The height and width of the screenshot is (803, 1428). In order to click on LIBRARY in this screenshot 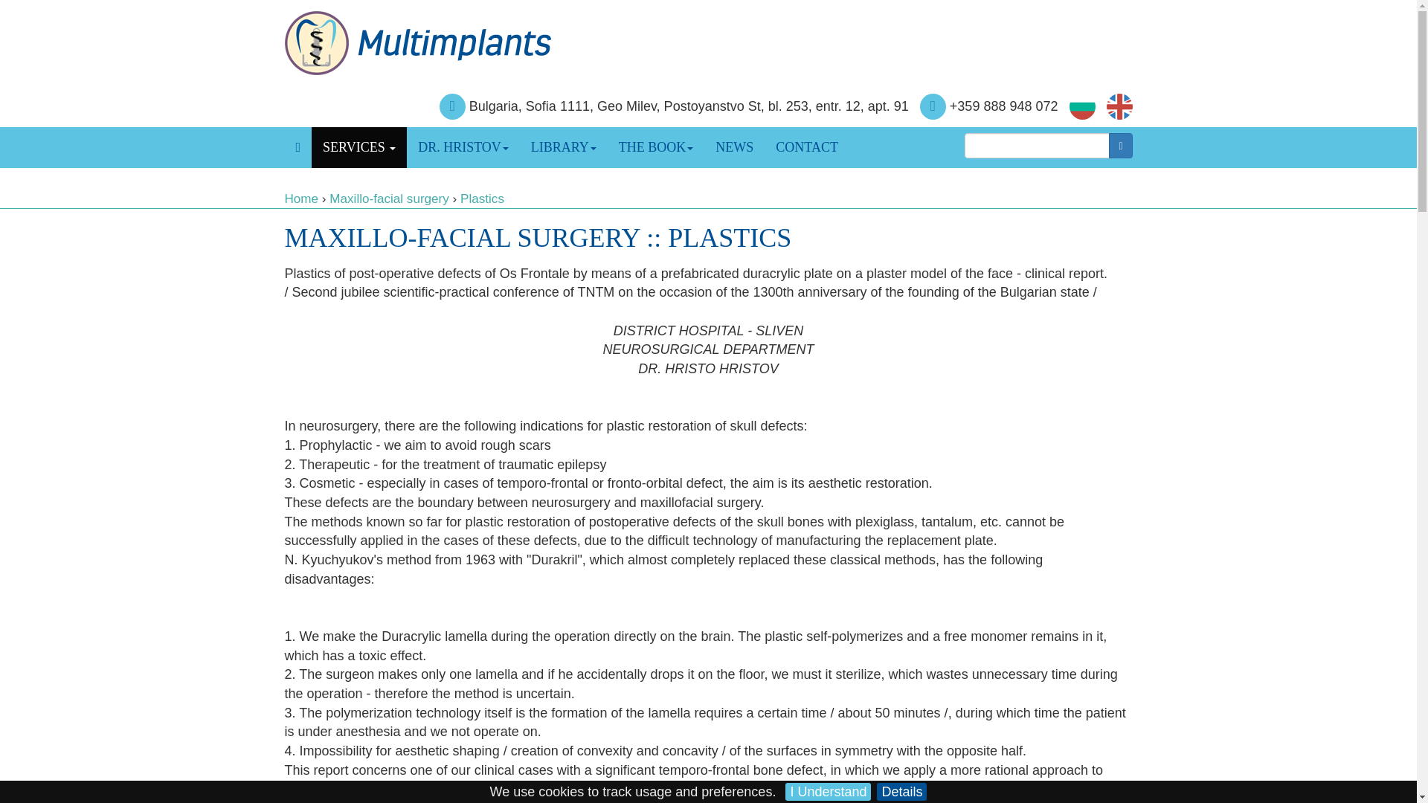, I will do `click(564, 147)`.